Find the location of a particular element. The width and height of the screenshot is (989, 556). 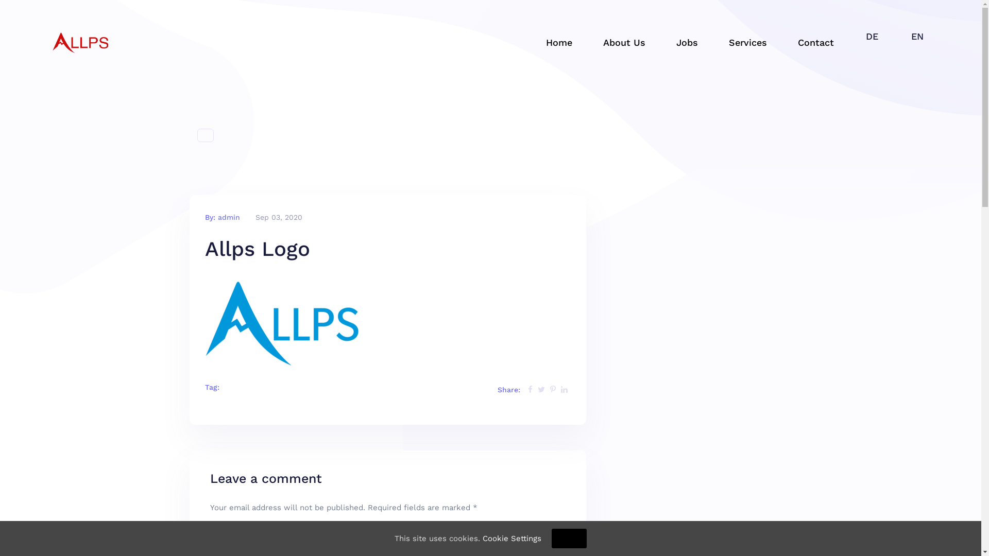

Accept is located at coordinates (569, 538).